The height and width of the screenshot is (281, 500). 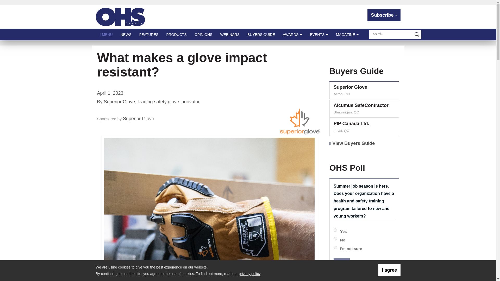 I want to click on MENU, so click(x=106, y=34).